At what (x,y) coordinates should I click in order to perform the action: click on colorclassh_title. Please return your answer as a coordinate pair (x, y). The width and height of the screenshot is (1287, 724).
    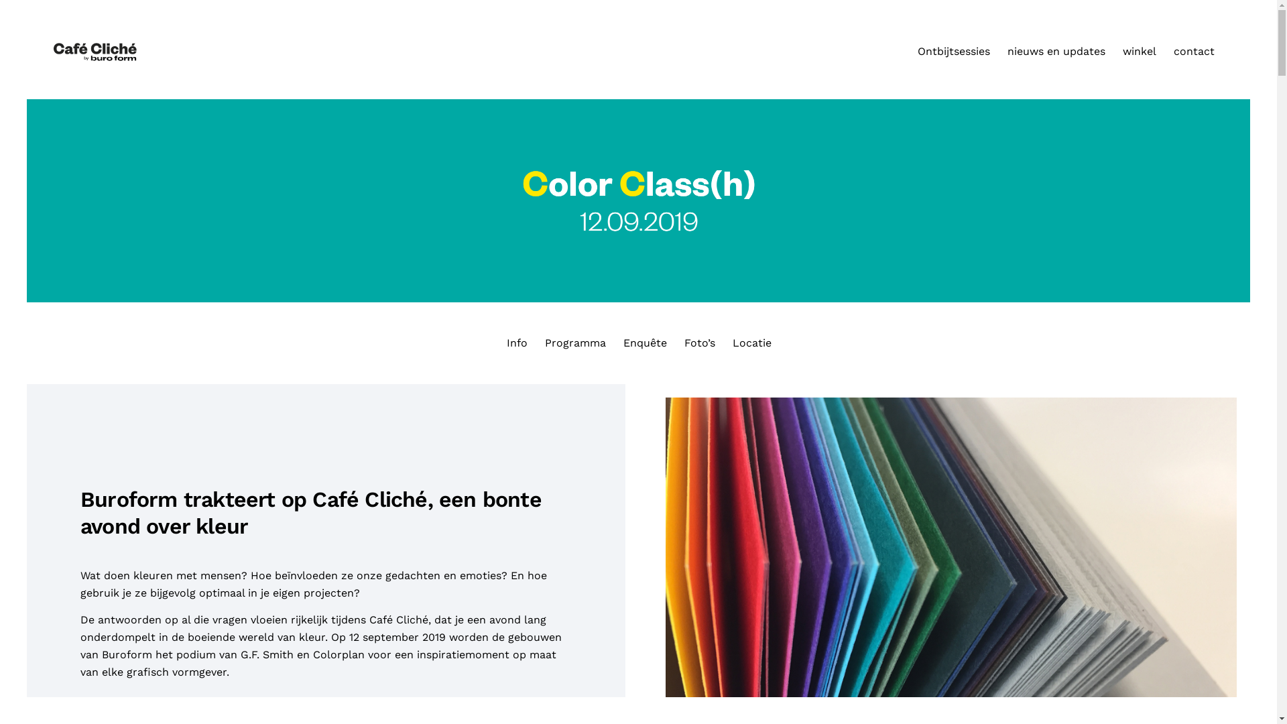
    Looking at the image, I should click on (638, 201).